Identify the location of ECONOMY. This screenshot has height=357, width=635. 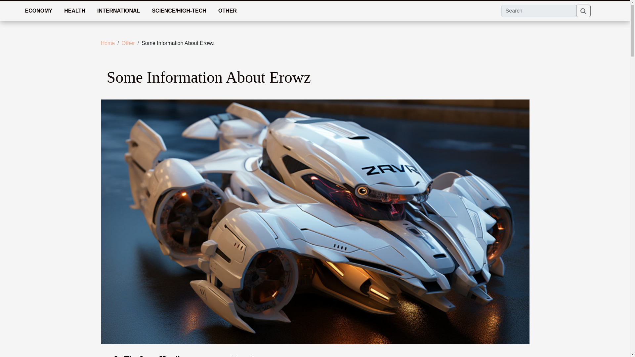
(38, 11).